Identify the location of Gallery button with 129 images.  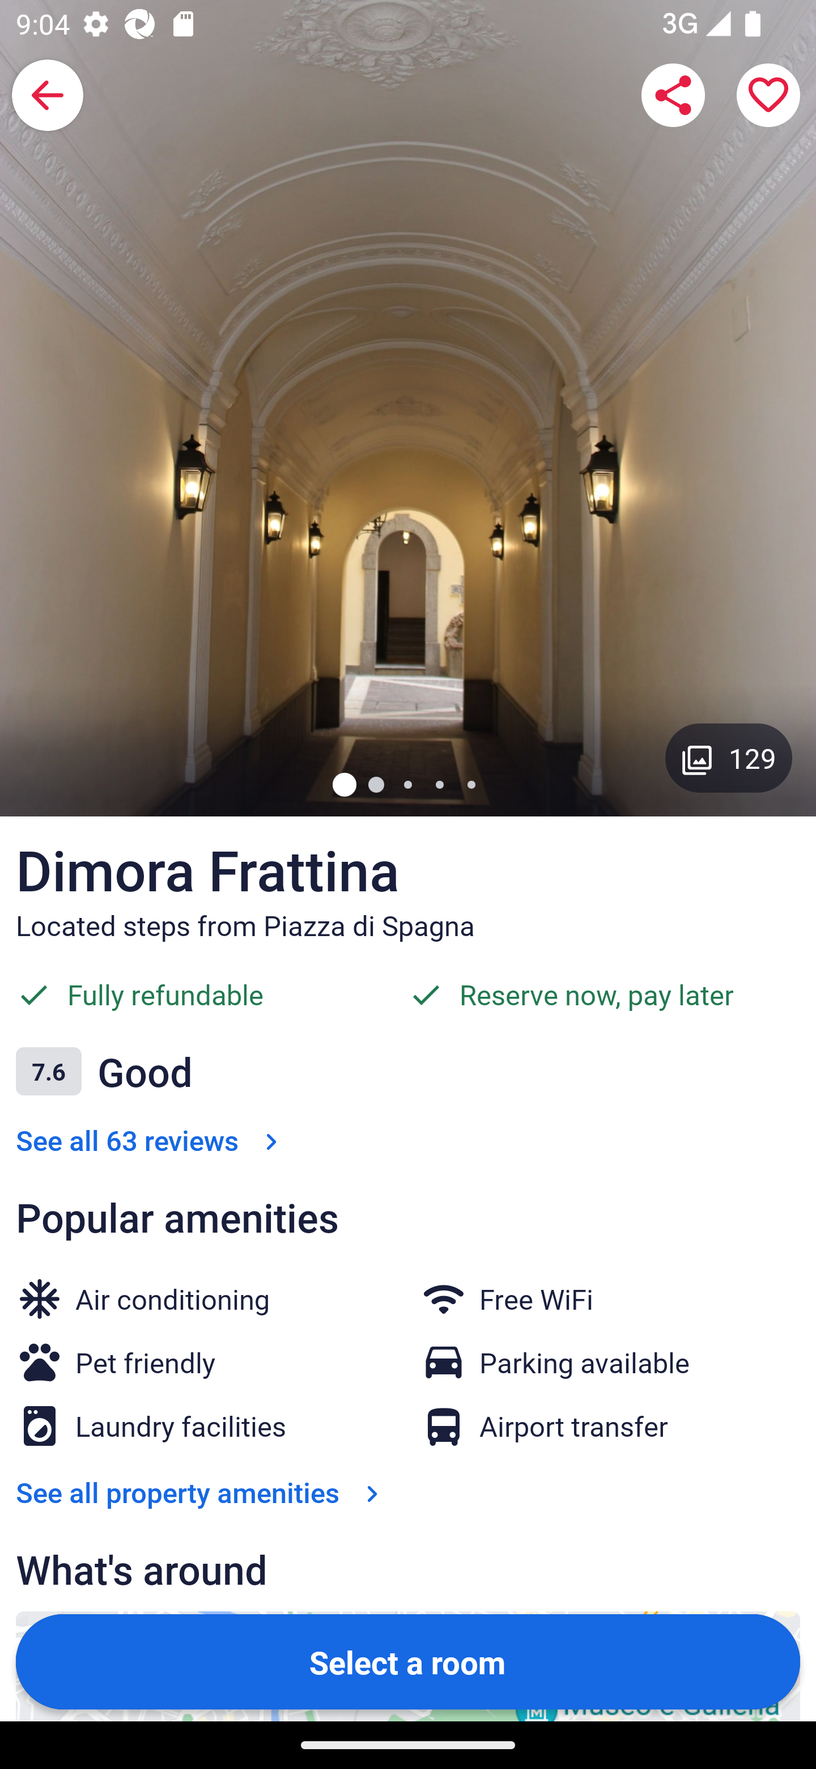
(729, 757).